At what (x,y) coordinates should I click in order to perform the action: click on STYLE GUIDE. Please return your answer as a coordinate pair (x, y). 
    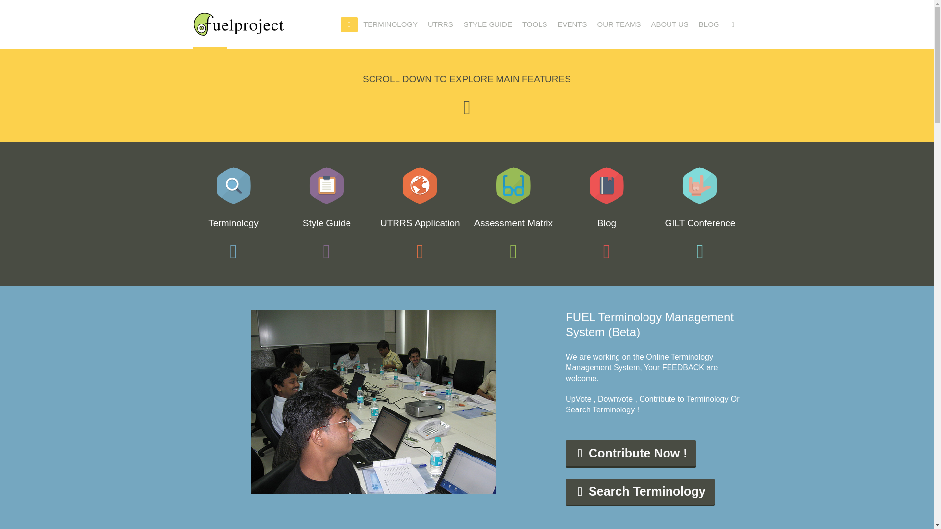
    Looking at the image, I should click on (488, 24).